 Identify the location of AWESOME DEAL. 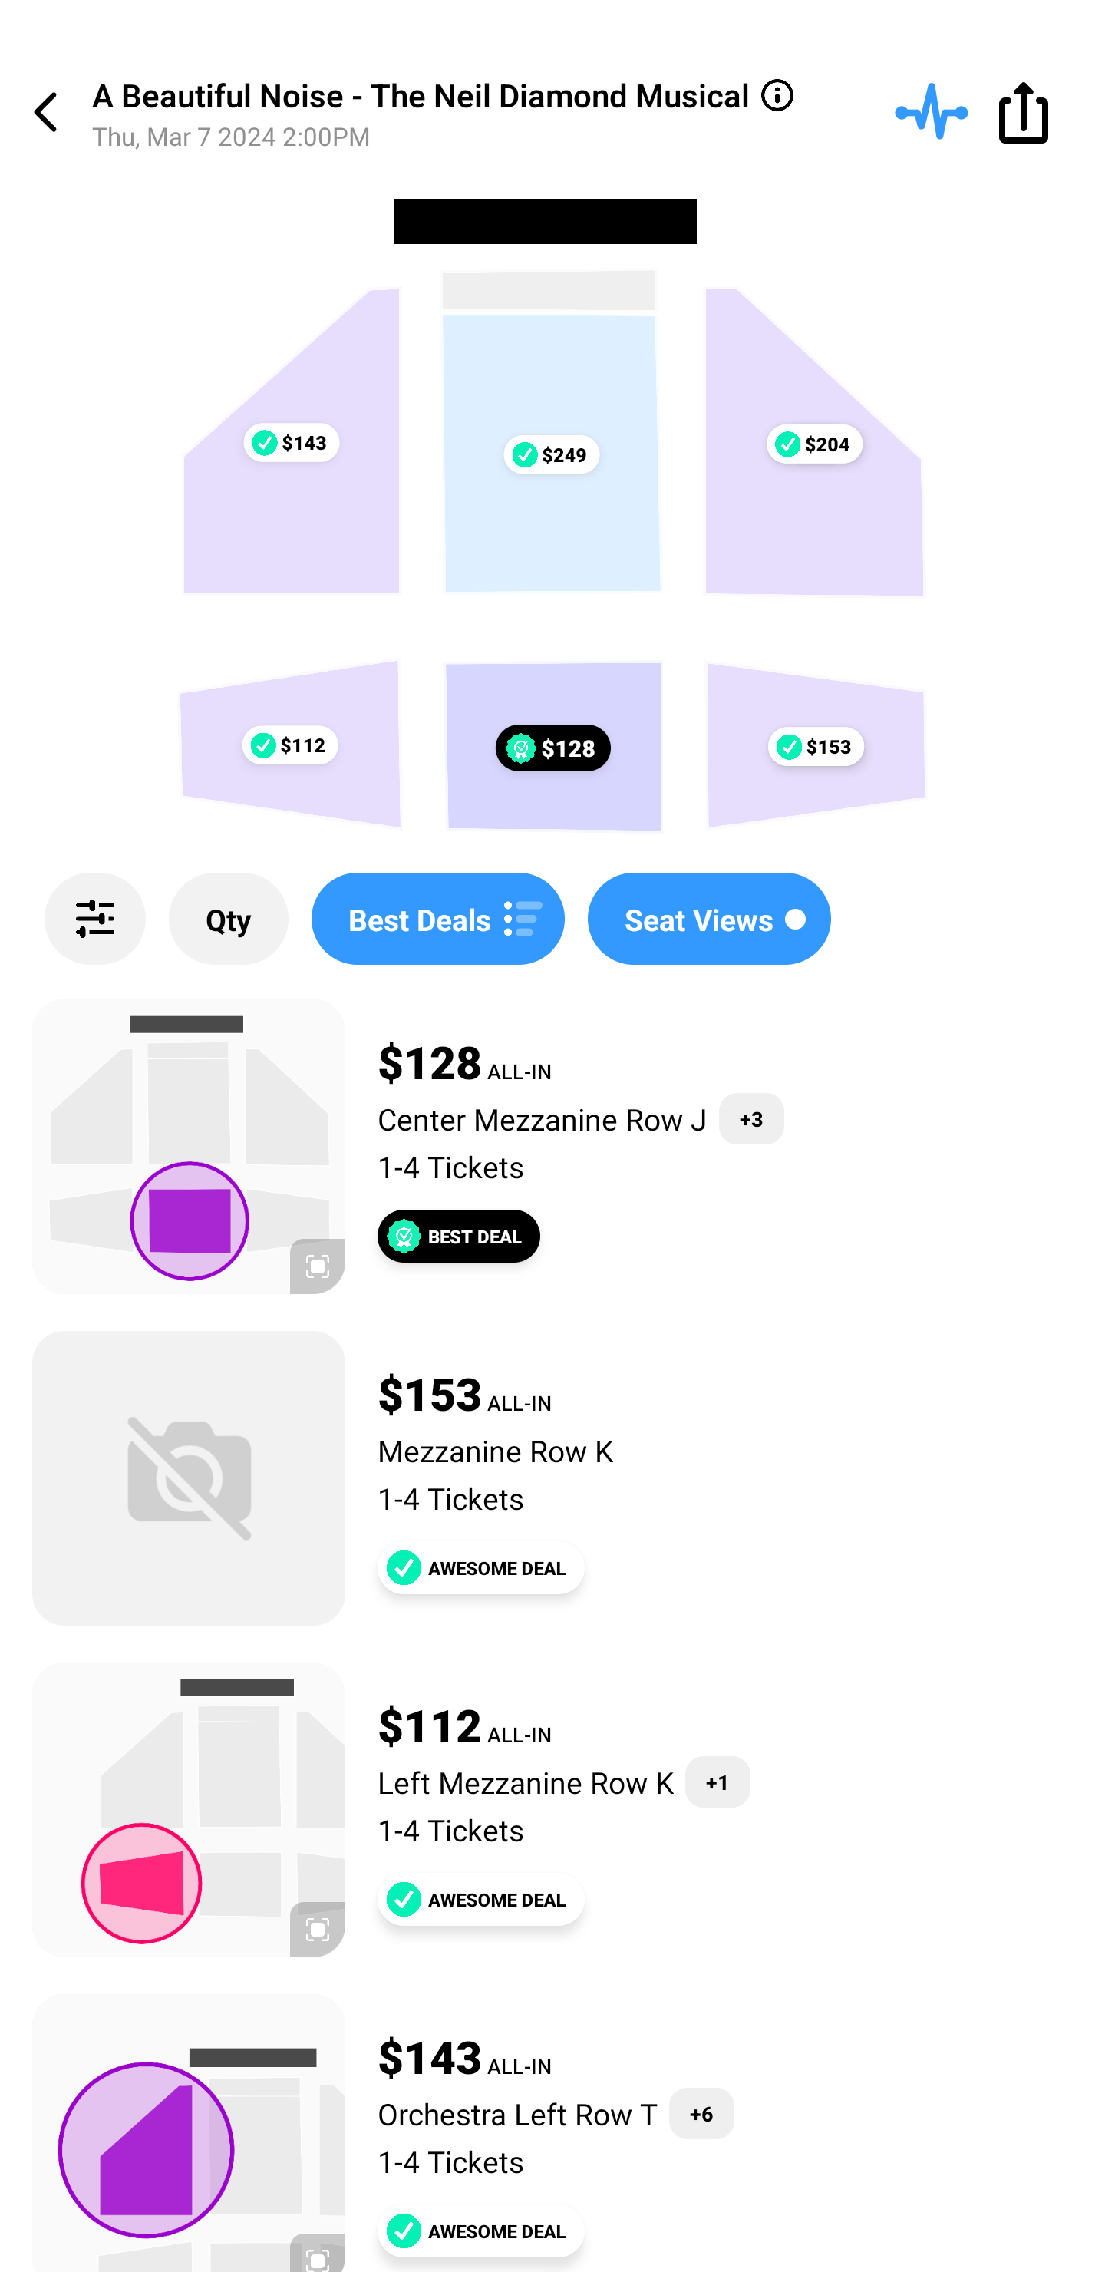
(480, 1899).